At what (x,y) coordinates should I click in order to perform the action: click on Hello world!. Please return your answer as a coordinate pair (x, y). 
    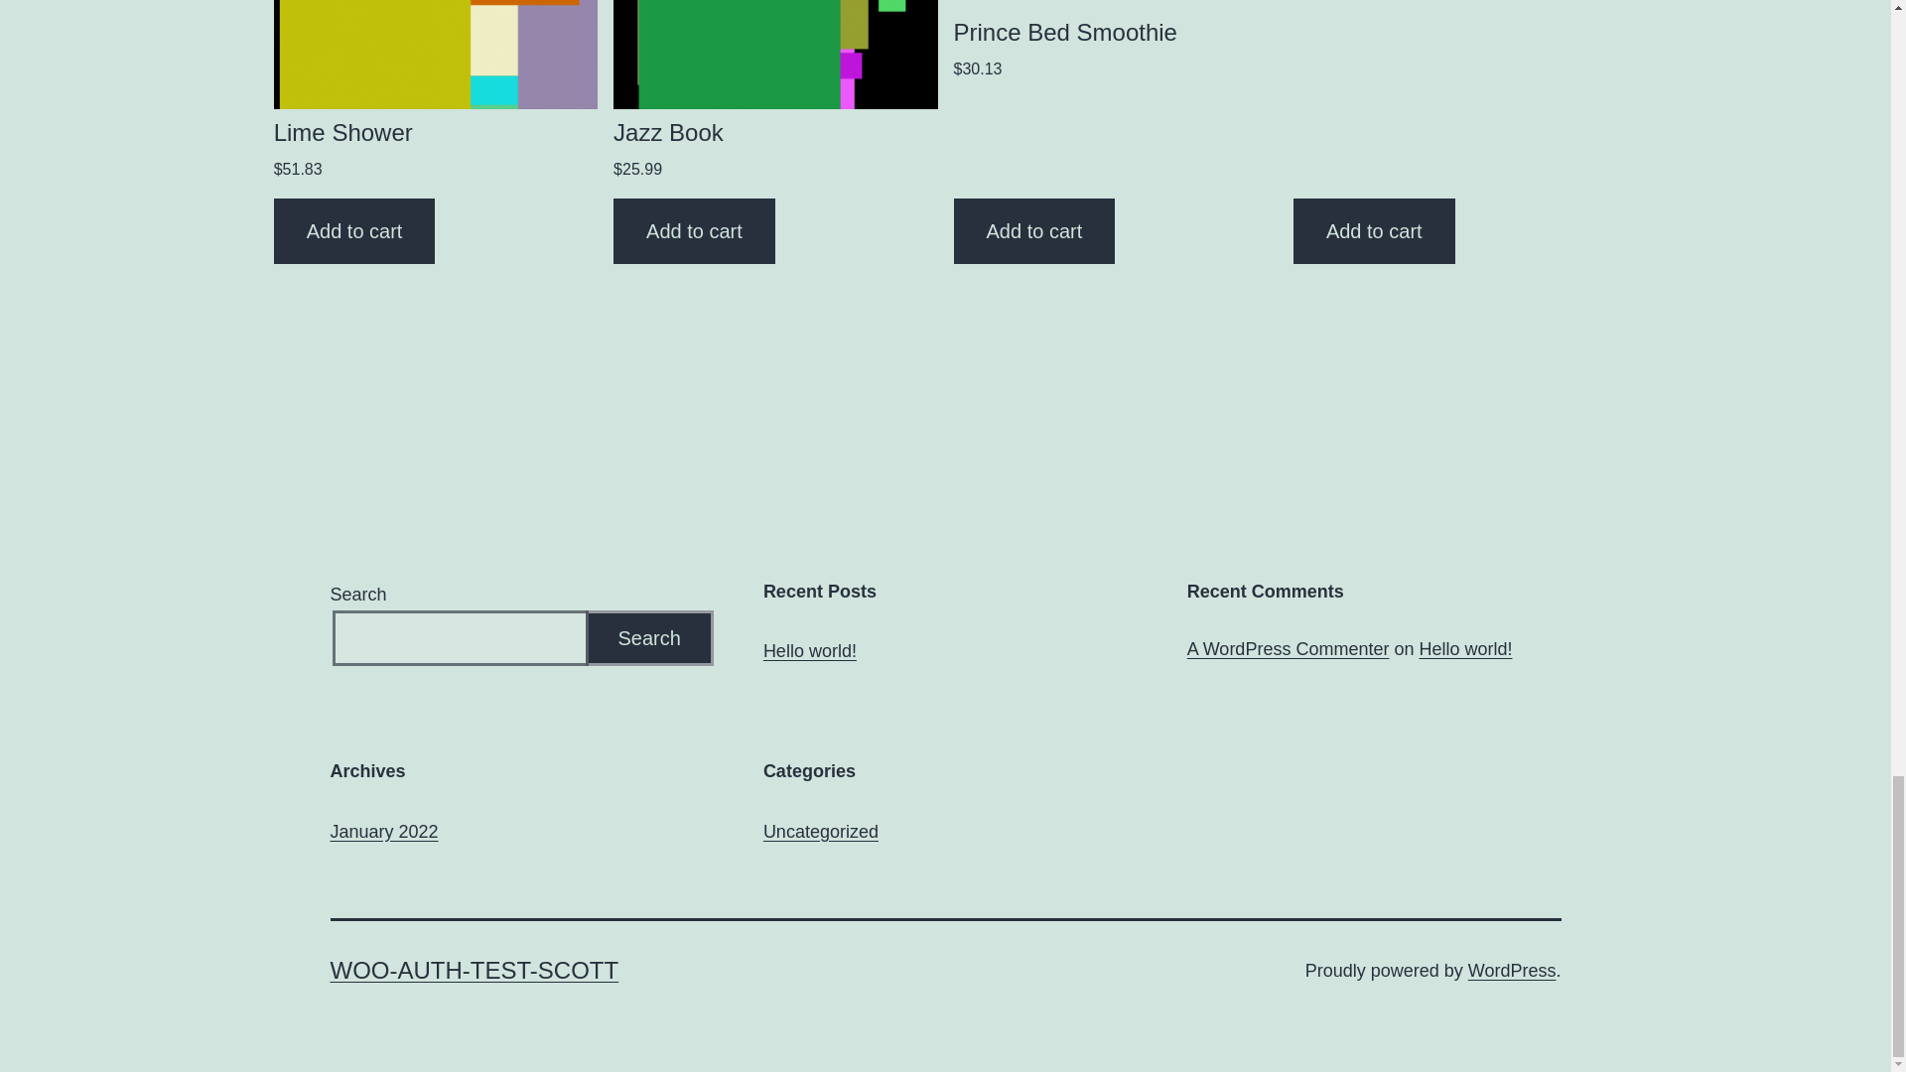
    Looking at the image, I should click on (810, 651).